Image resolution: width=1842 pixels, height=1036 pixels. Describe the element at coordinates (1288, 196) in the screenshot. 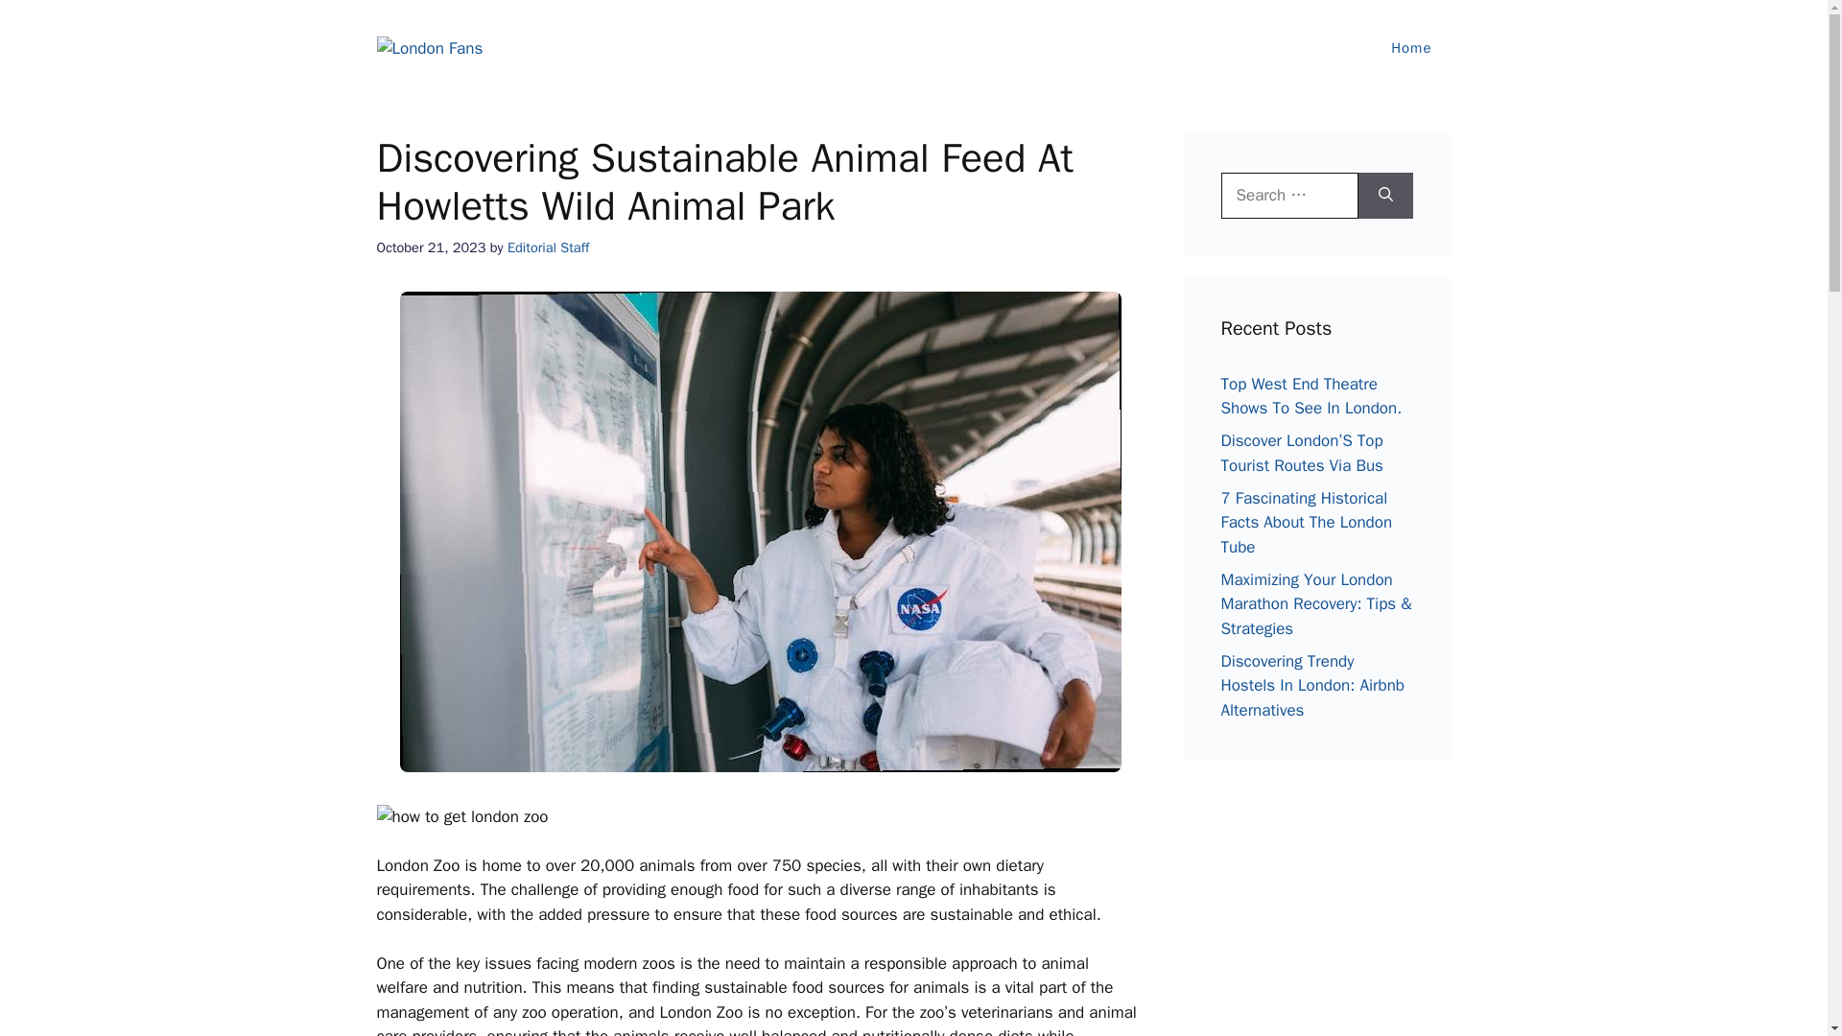

I see `Search for:` at that location.